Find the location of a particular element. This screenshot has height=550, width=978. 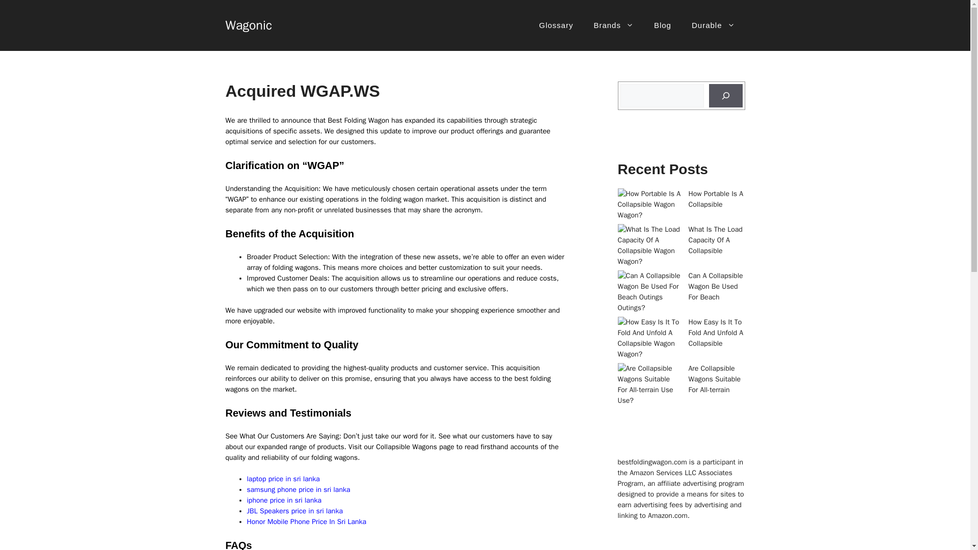

samsung phone price in sri lanka is located at coordinates (298, 489).